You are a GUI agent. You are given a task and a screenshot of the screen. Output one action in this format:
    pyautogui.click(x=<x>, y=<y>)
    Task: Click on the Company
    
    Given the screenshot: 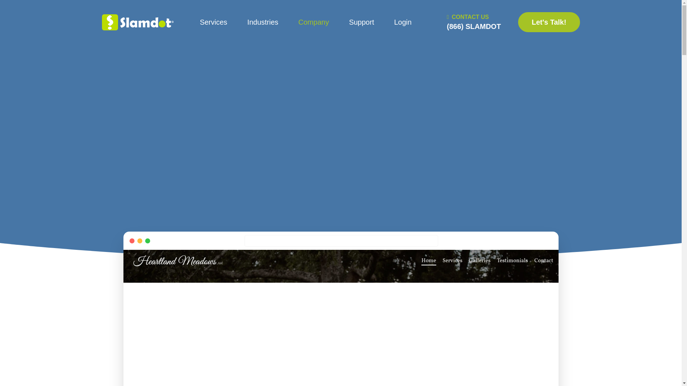 What is the action you would take?
    pyautogui.click(x=313, y=22)
    